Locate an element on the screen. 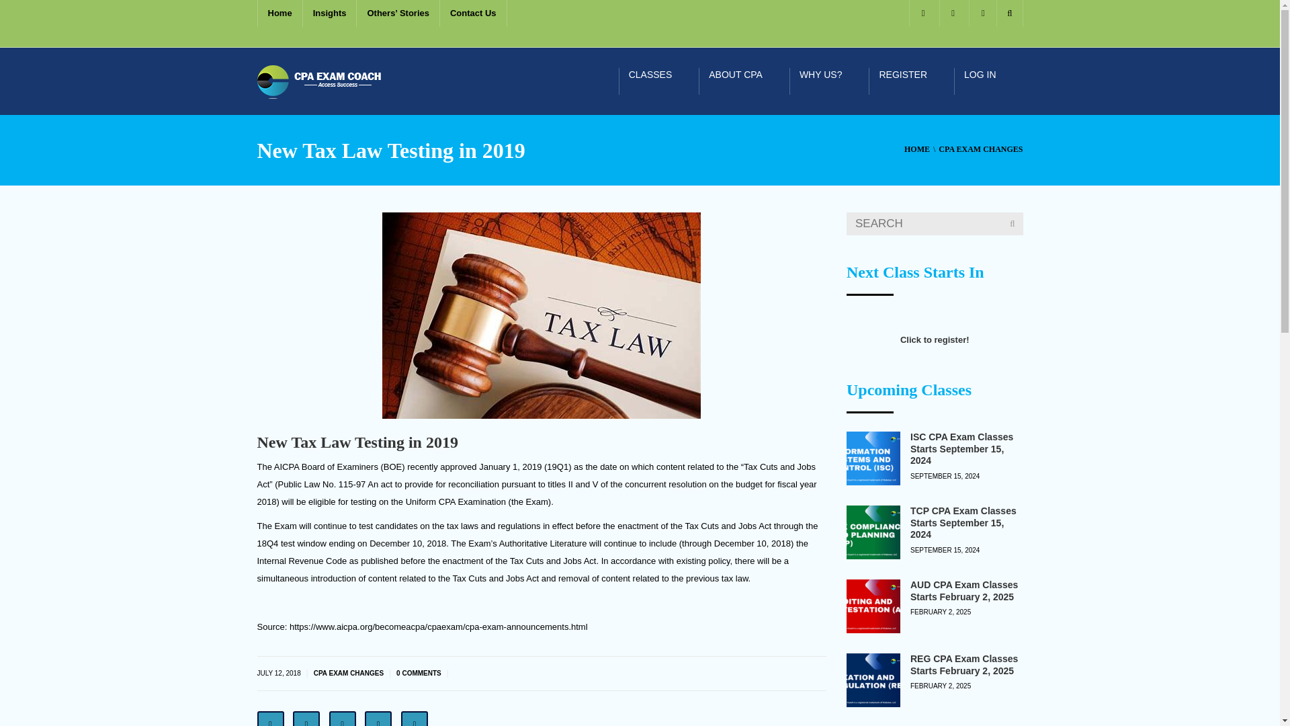 Image resolution: width=1290 pixels, height=726 pixels. LOG IN is located at coordinates (988, 81).